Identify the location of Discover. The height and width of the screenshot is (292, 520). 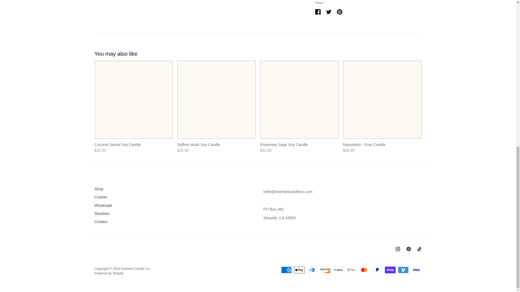
(325, 270).